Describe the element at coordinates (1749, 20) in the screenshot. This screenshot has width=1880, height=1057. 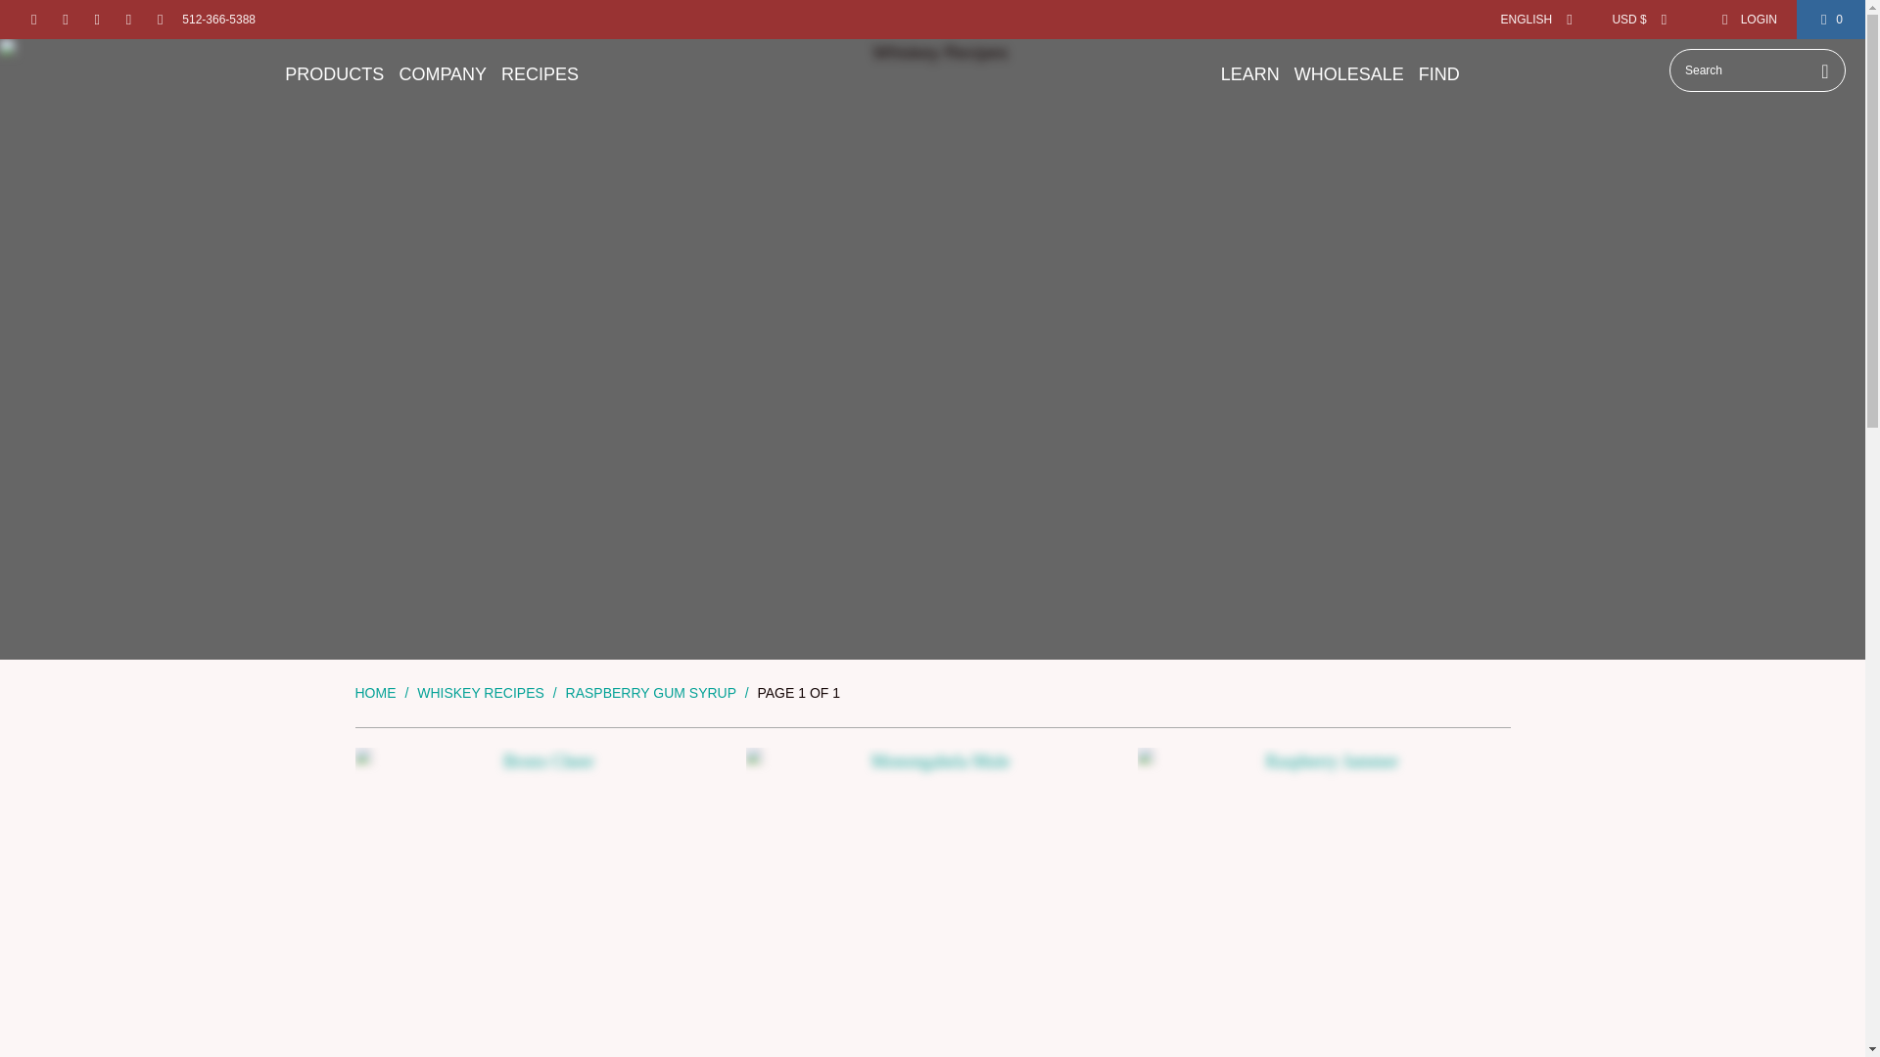
I see `LOGIN` at that location.